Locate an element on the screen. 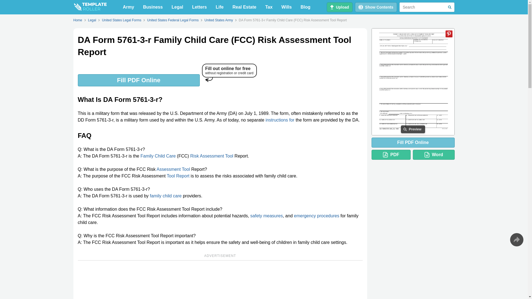 The width and height of the screenshot is (532, 299). Upload is located at coordinates (339, 7).